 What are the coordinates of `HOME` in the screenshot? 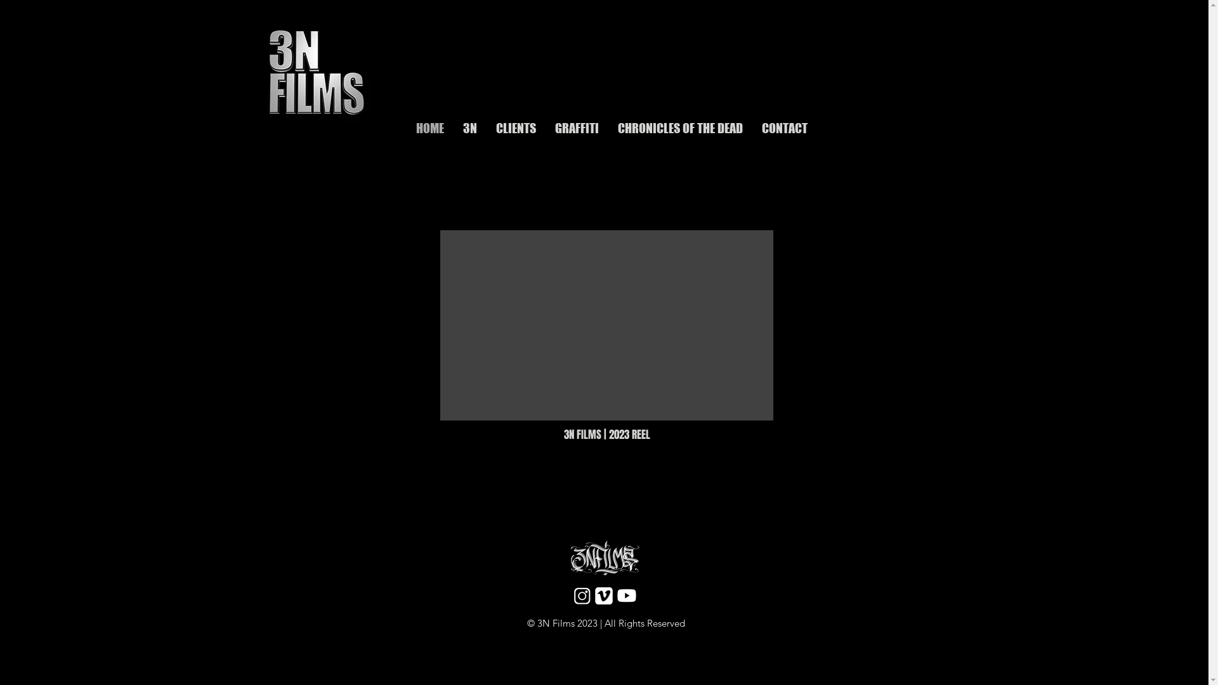 It's located at (429, 126).